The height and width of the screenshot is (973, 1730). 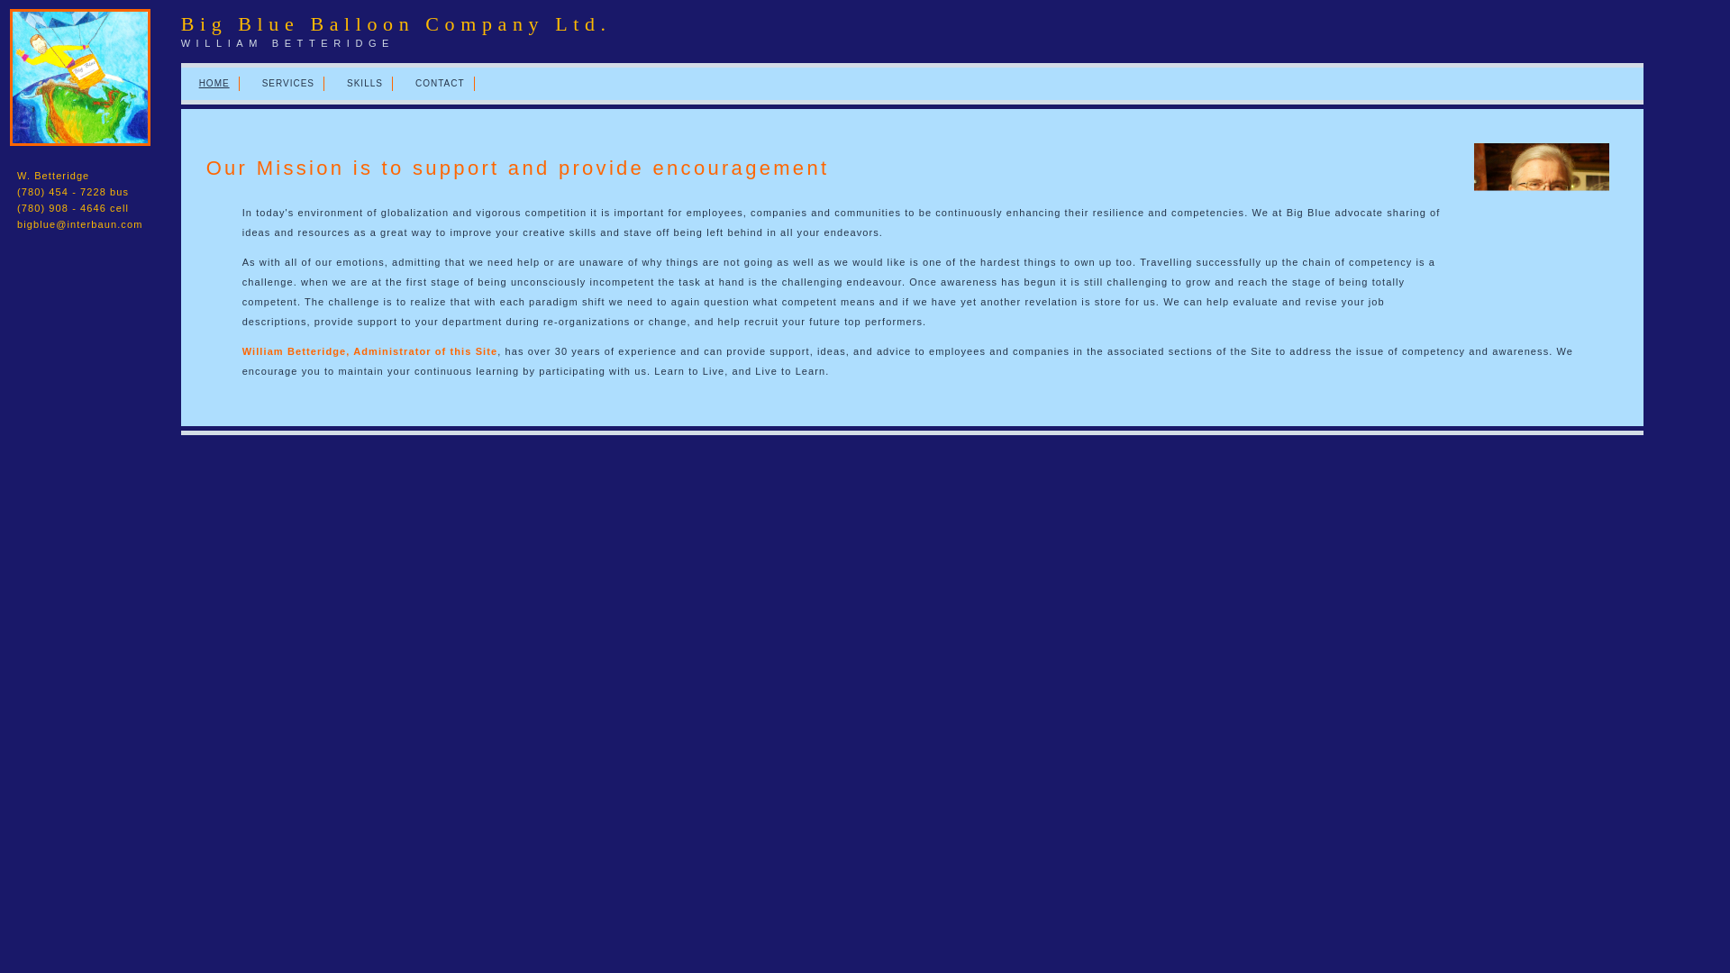 I want to click on HOME, so click(x=214, y=84).